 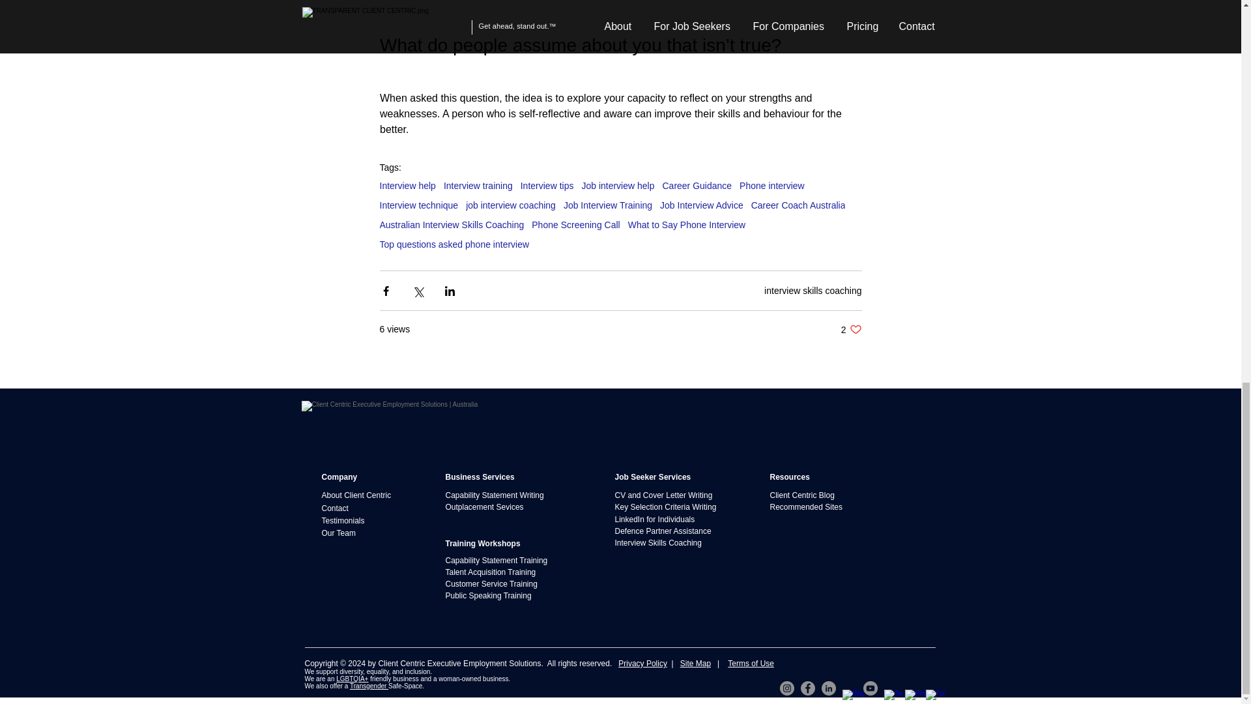 I want to click on Phone interview, so click(x=771, y=185).